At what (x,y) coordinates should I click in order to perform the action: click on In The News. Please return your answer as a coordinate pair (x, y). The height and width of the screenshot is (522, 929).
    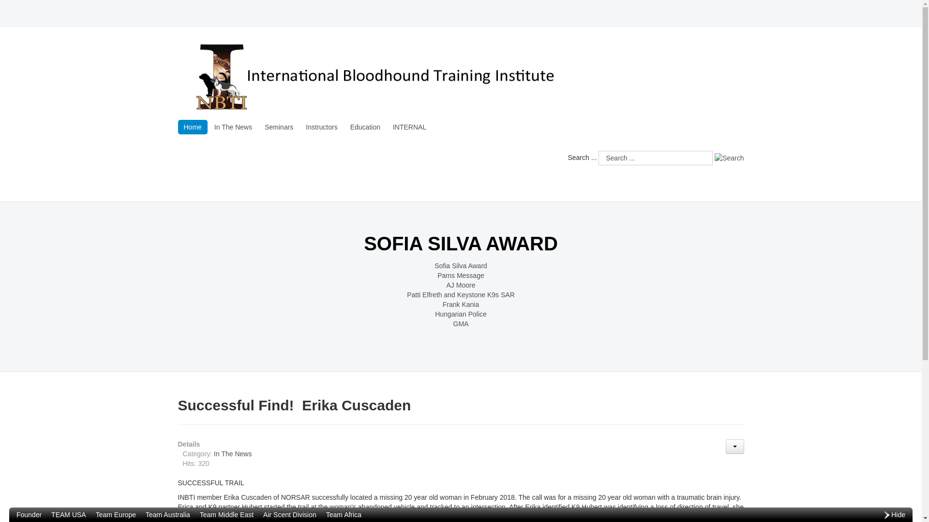
    Looking at the image, I should click on (232, 453).